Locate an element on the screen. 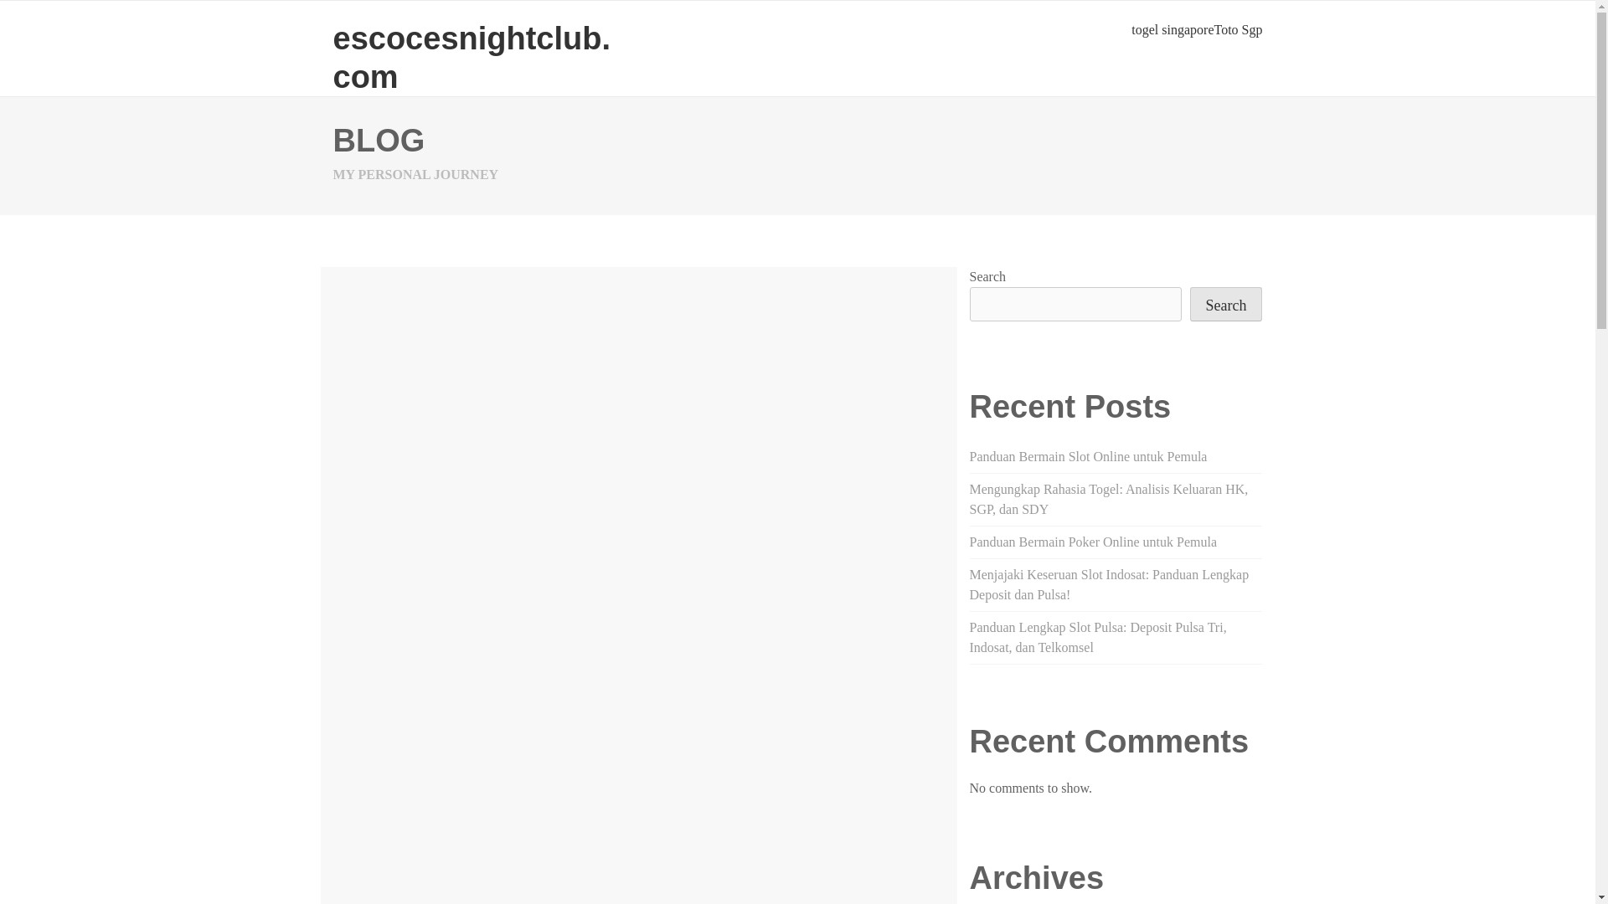  escocesnightclub.com is located at coordinates (472, 57).